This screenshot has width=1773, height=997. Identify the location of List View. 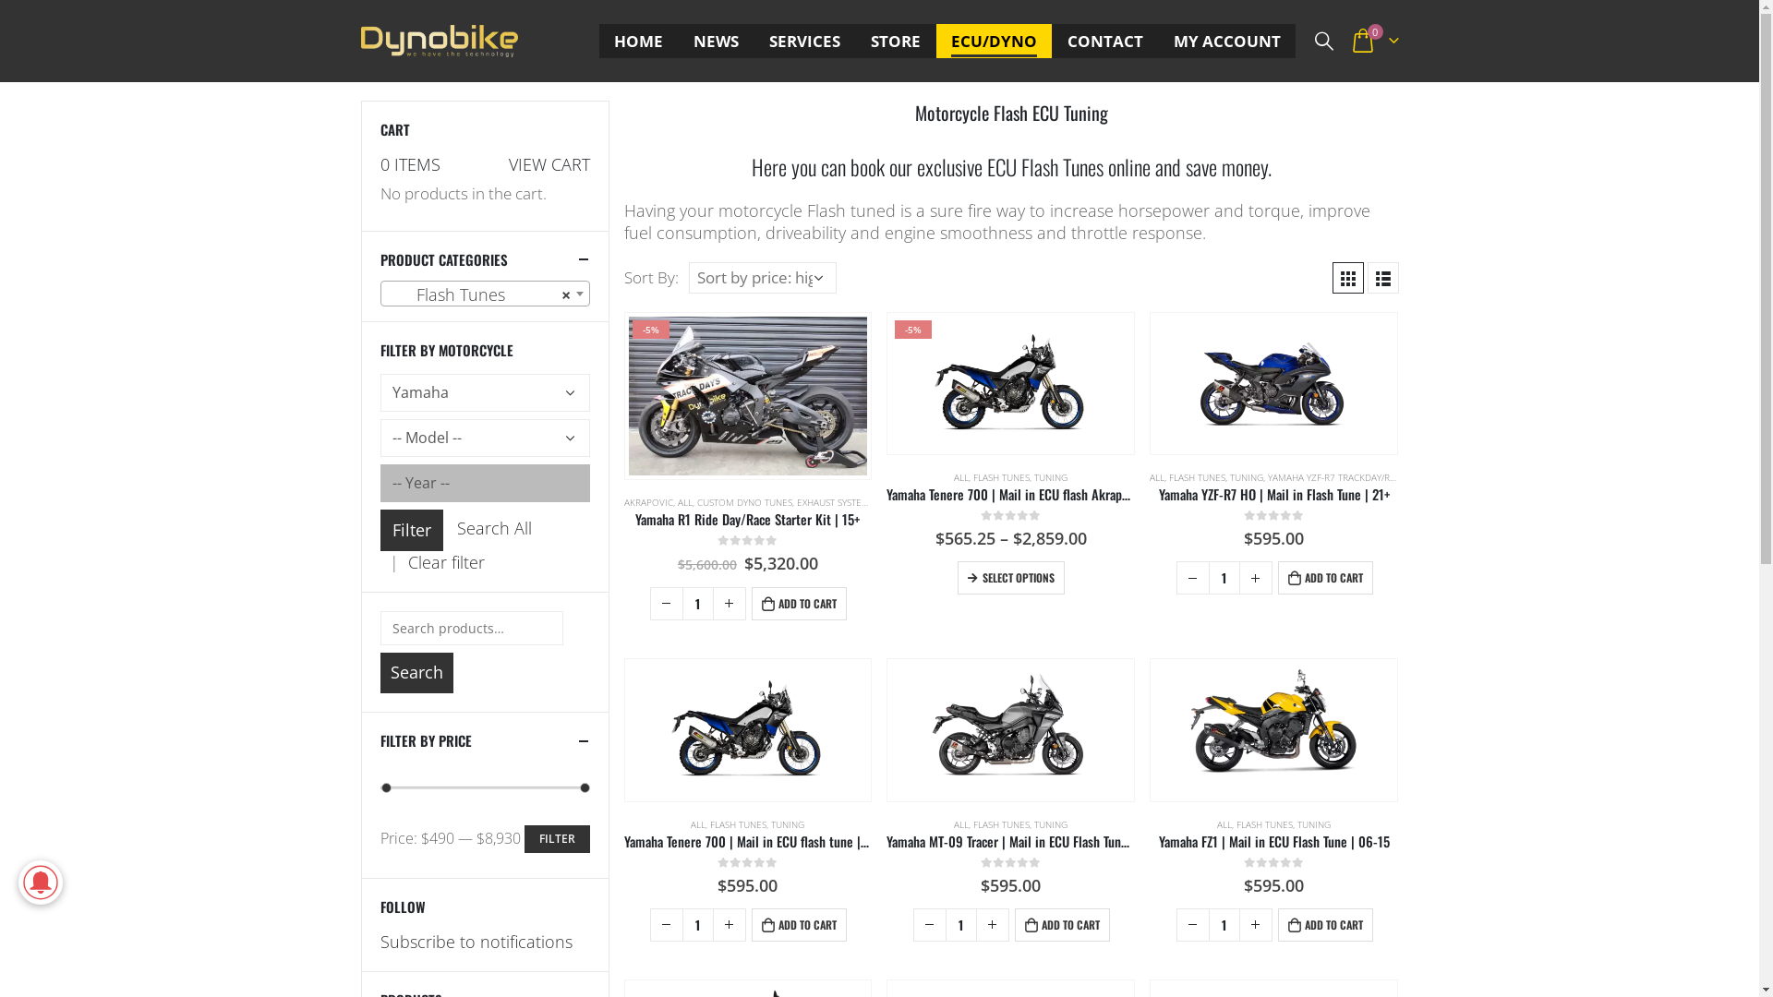
(1382, 278).